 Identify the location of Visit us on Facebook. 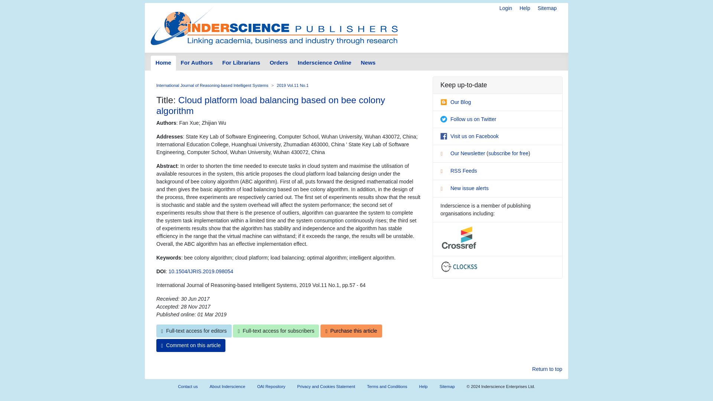
(469, 136).